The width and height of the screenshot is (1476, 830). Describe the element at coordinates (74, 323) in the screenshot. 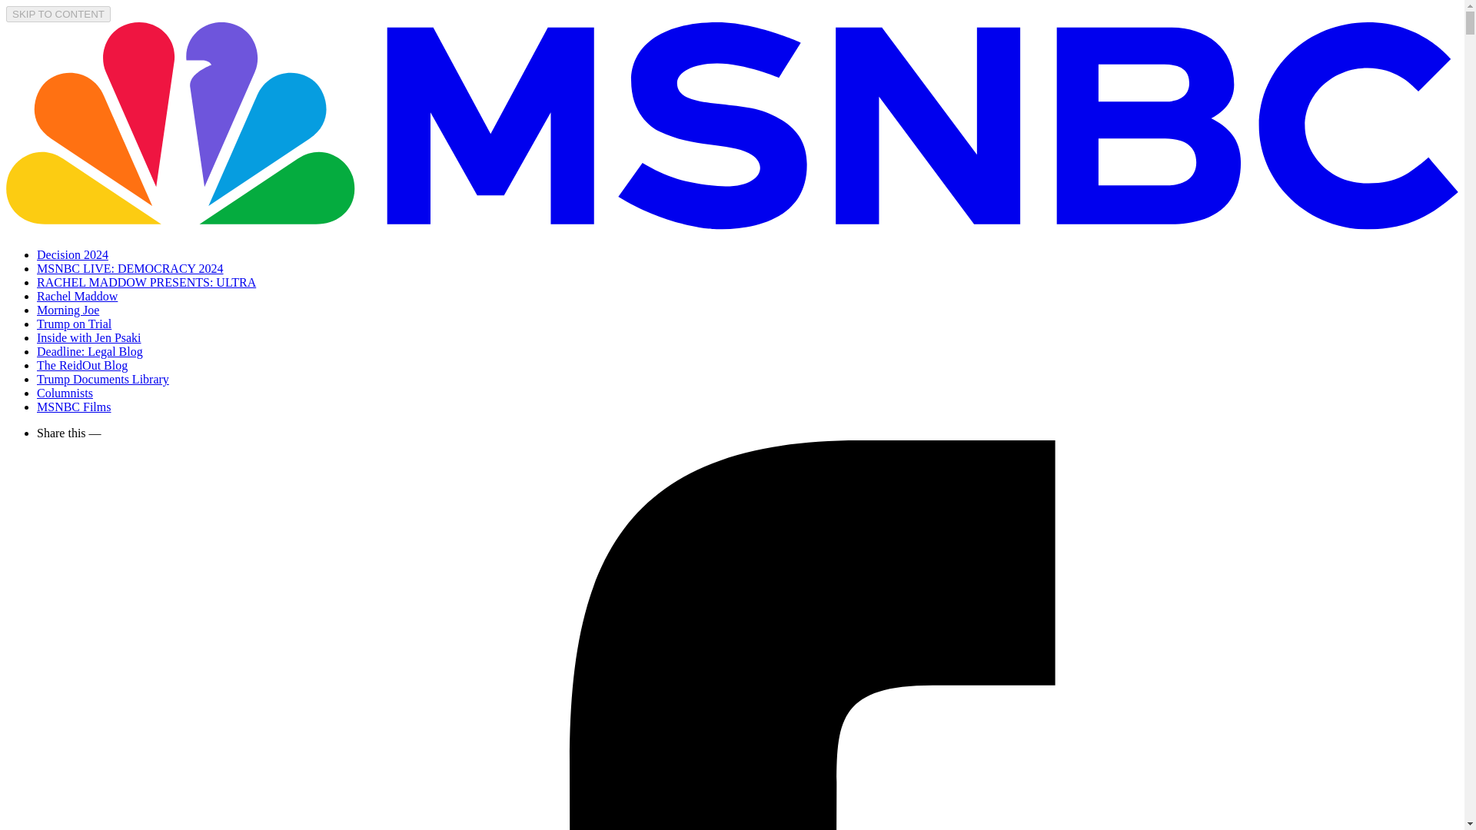

I see `Trump on Trial` at that location.